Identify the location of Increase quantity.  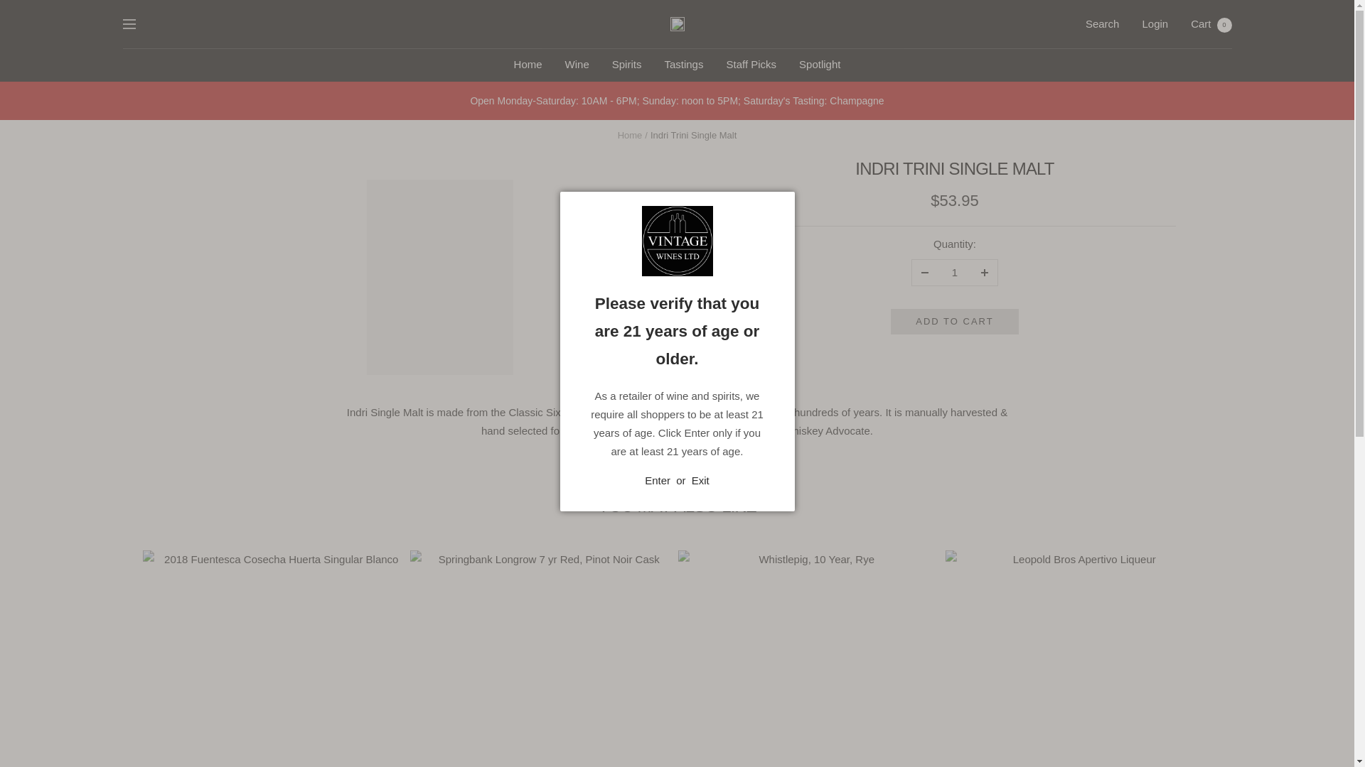
(985, 273).